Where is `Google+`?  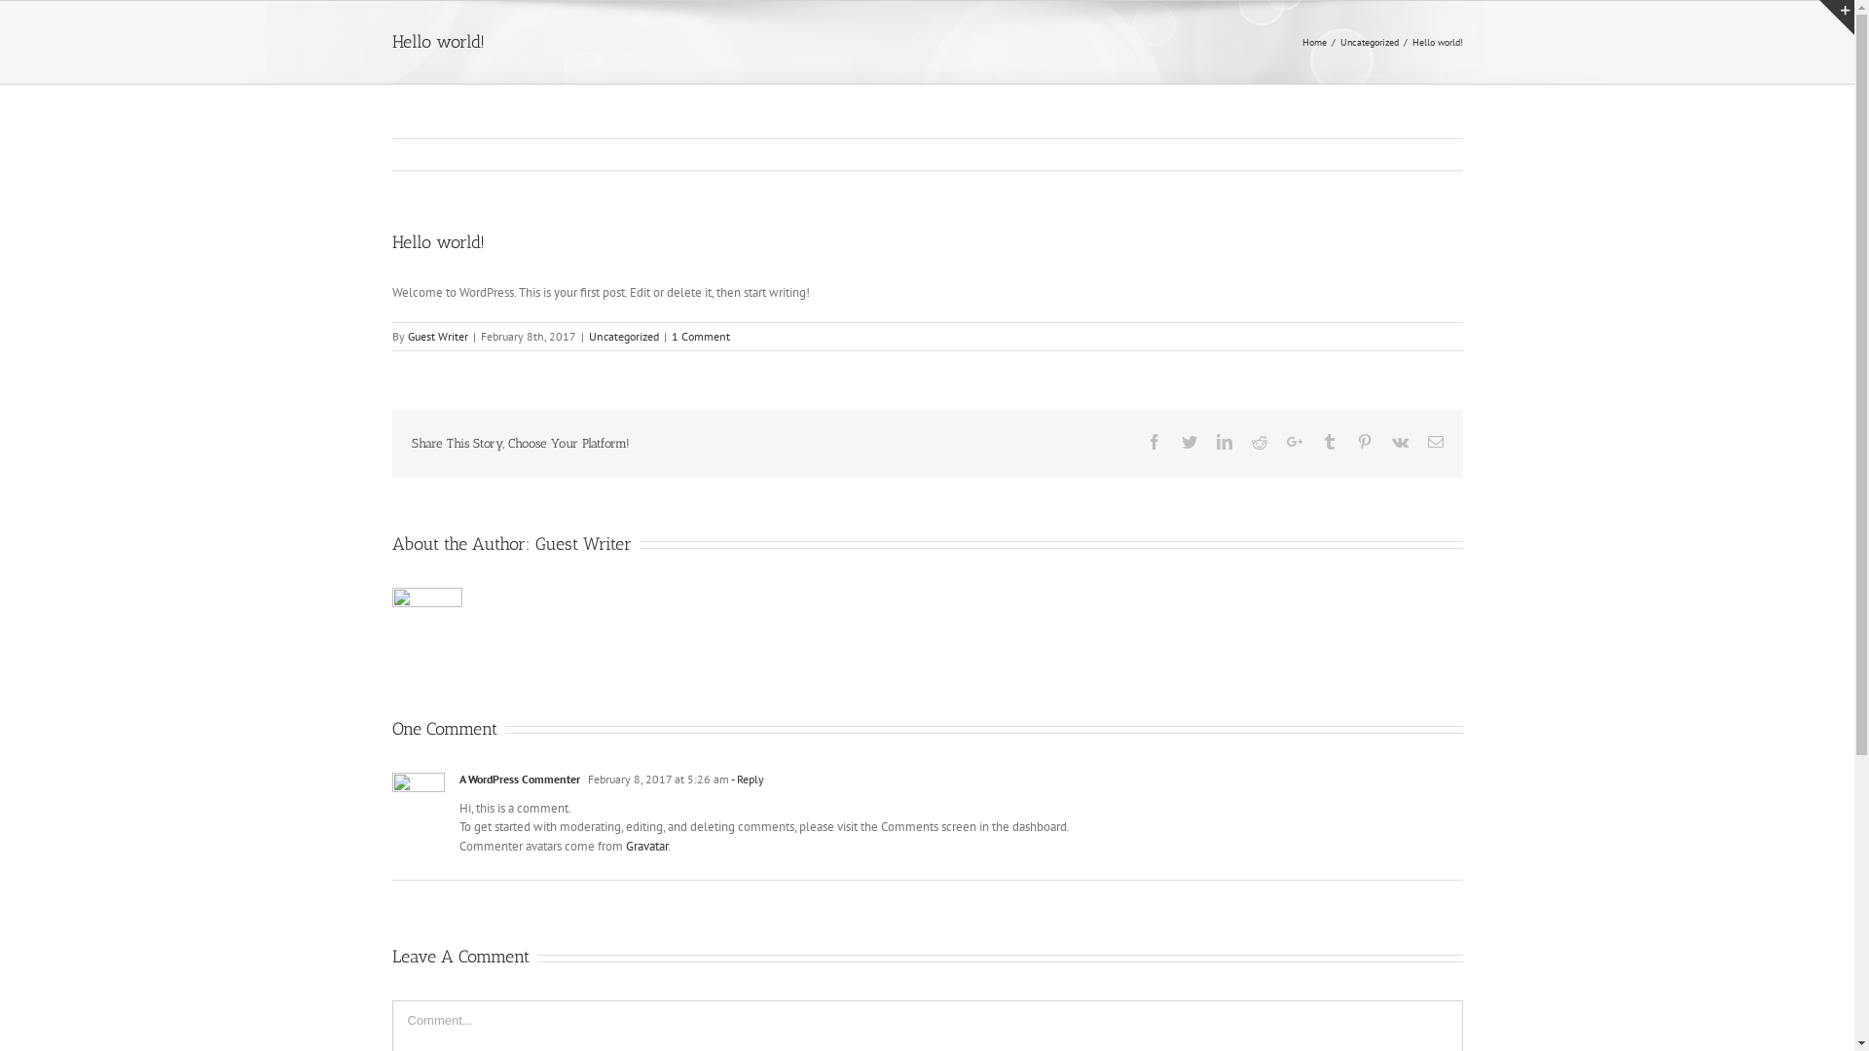
Google+ is located at coordinates (1295, 442).